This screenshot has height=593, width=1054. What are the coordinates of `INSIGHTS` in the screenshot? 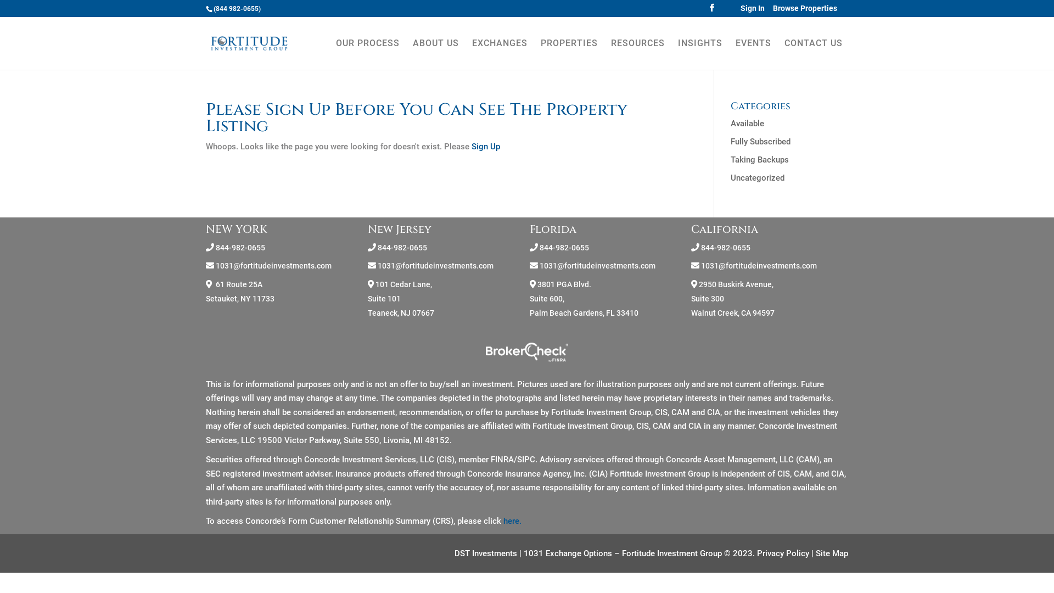 It's located at (700, 53).